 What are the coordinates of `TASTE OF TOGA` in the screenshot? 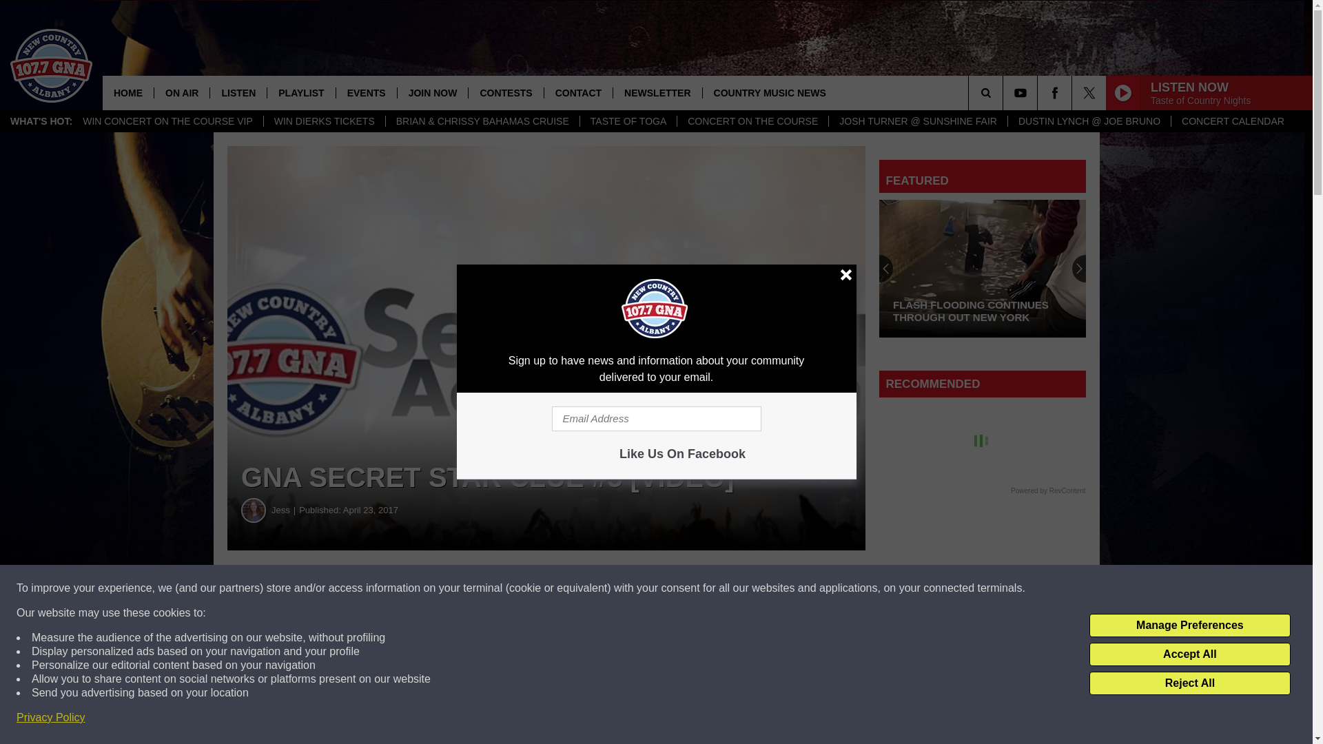 It's located at (627, 121).